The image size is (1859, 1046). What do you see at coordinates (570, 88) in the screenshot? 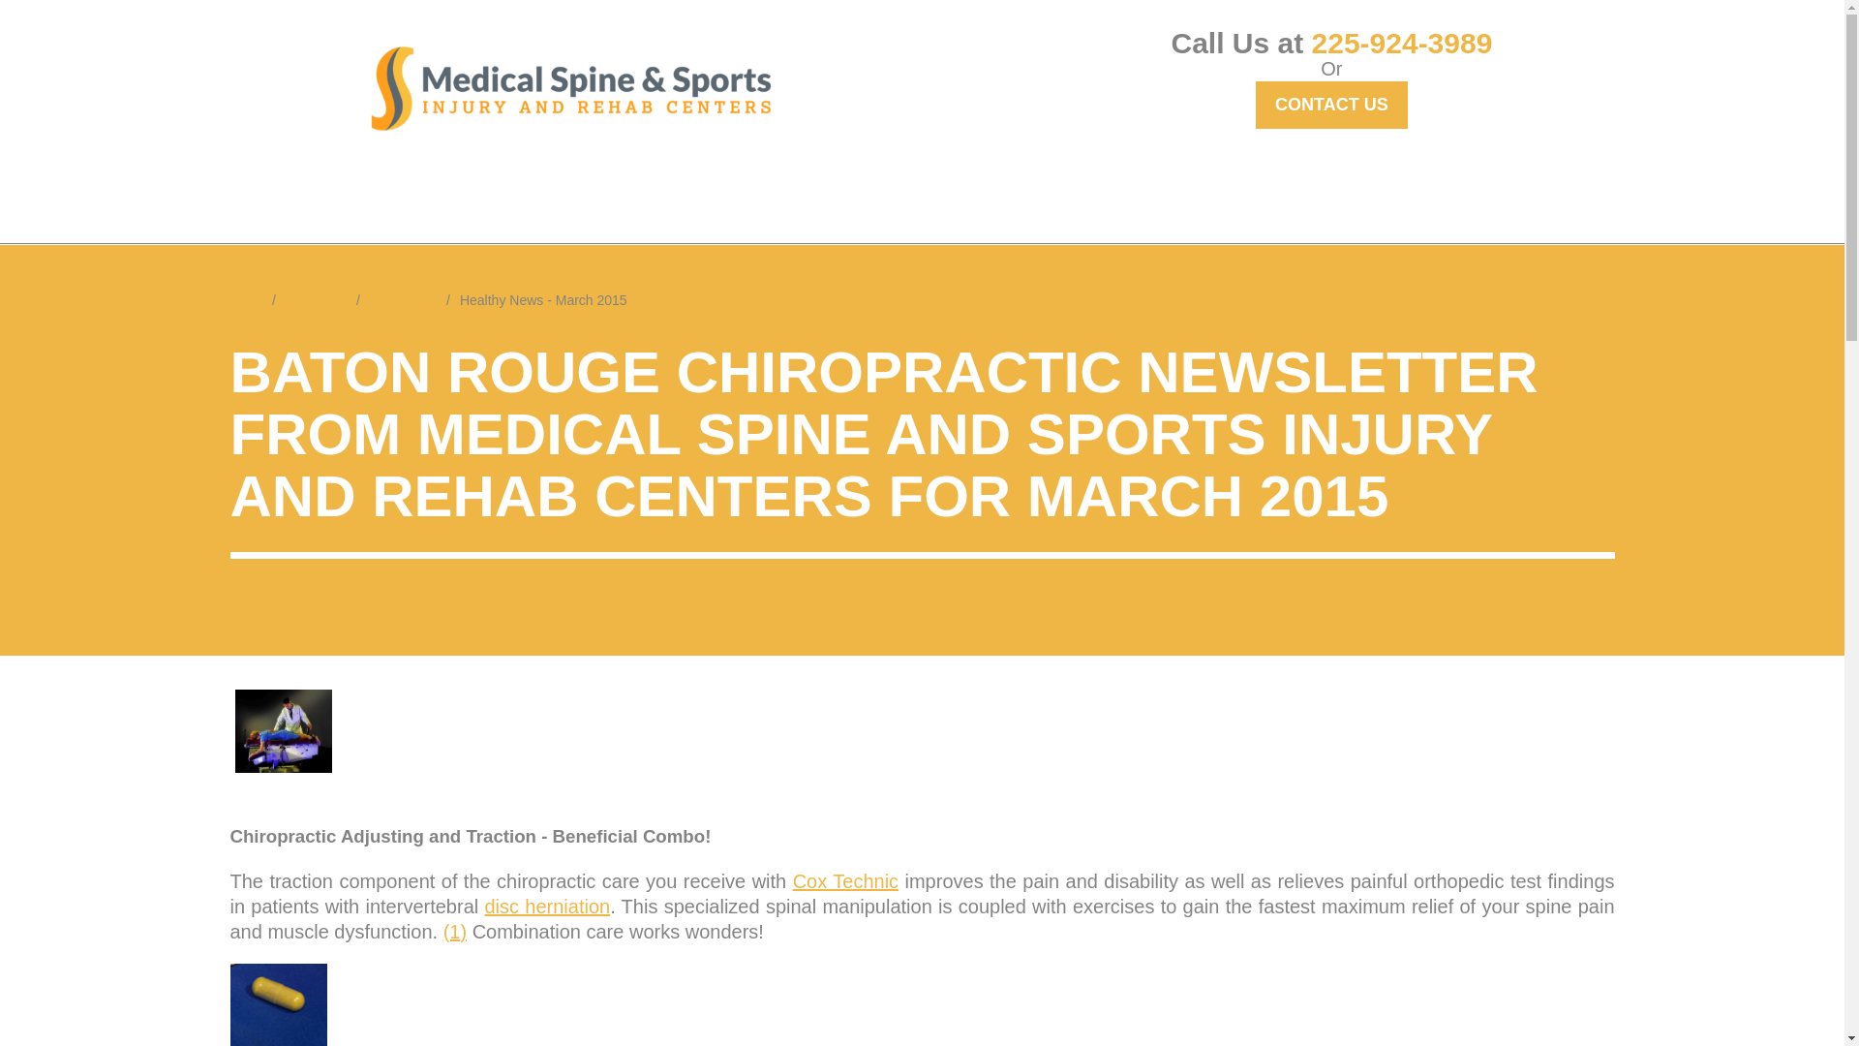
I see `Medical Spine and Sports Injury and Rehab Centers Home` at bounding box center [570, 88].